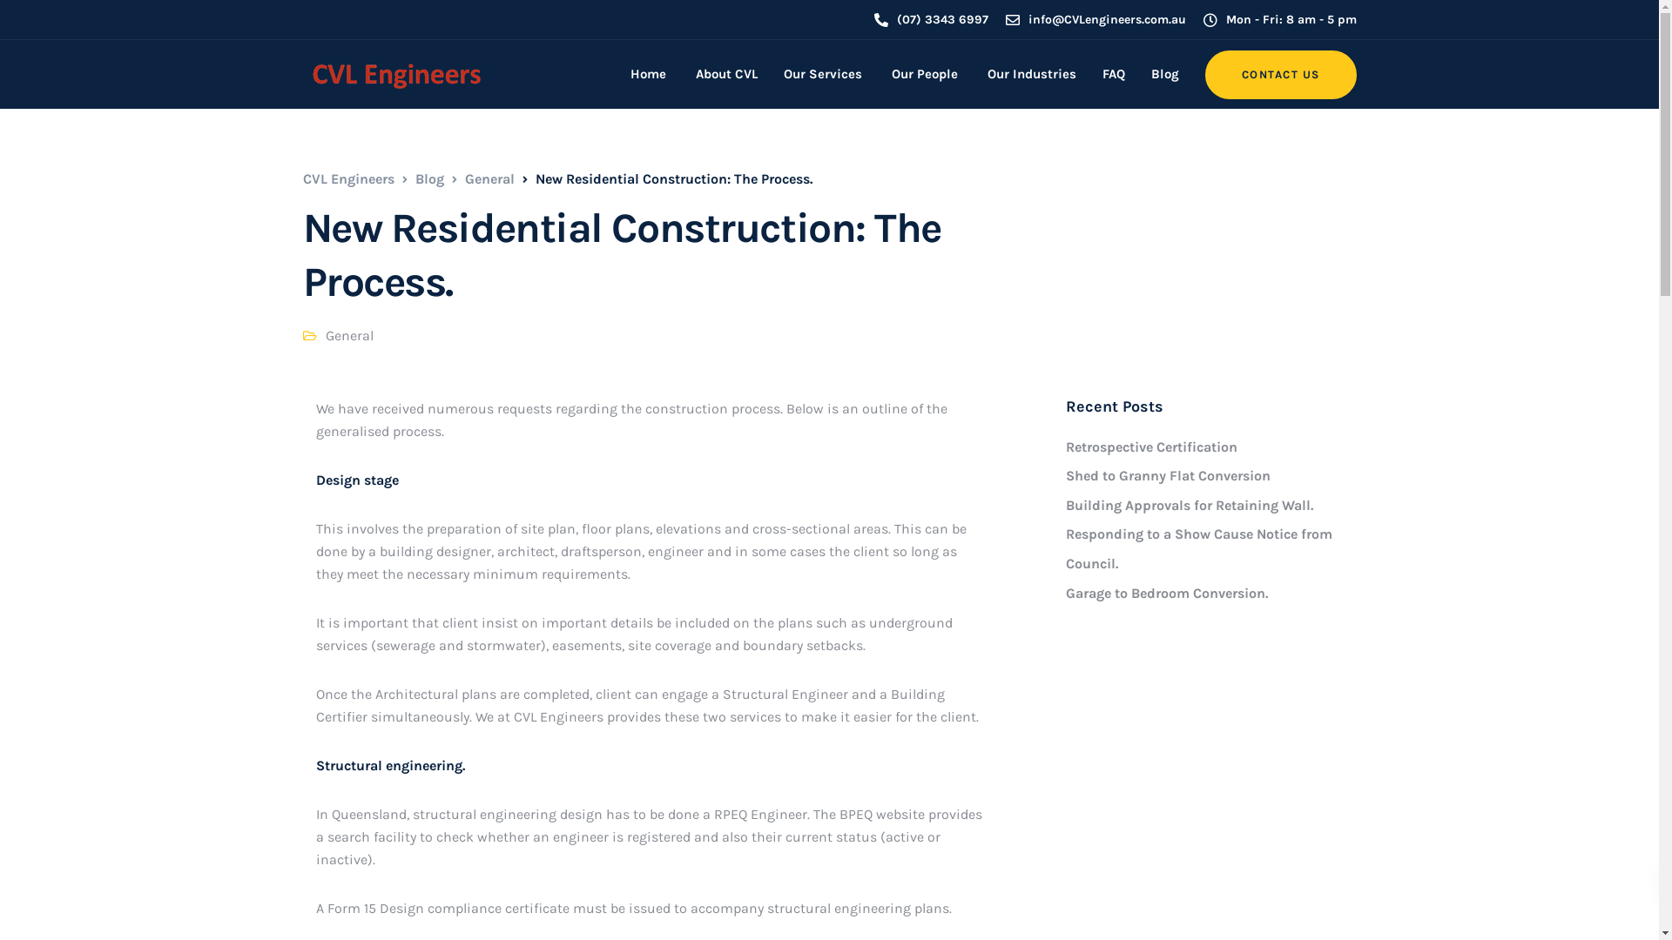 The width and height of the screenshot is (1672, 940). Describe the element at coordinates (1281, 75) in the screenshot. I see `CONTACT US` at that location.